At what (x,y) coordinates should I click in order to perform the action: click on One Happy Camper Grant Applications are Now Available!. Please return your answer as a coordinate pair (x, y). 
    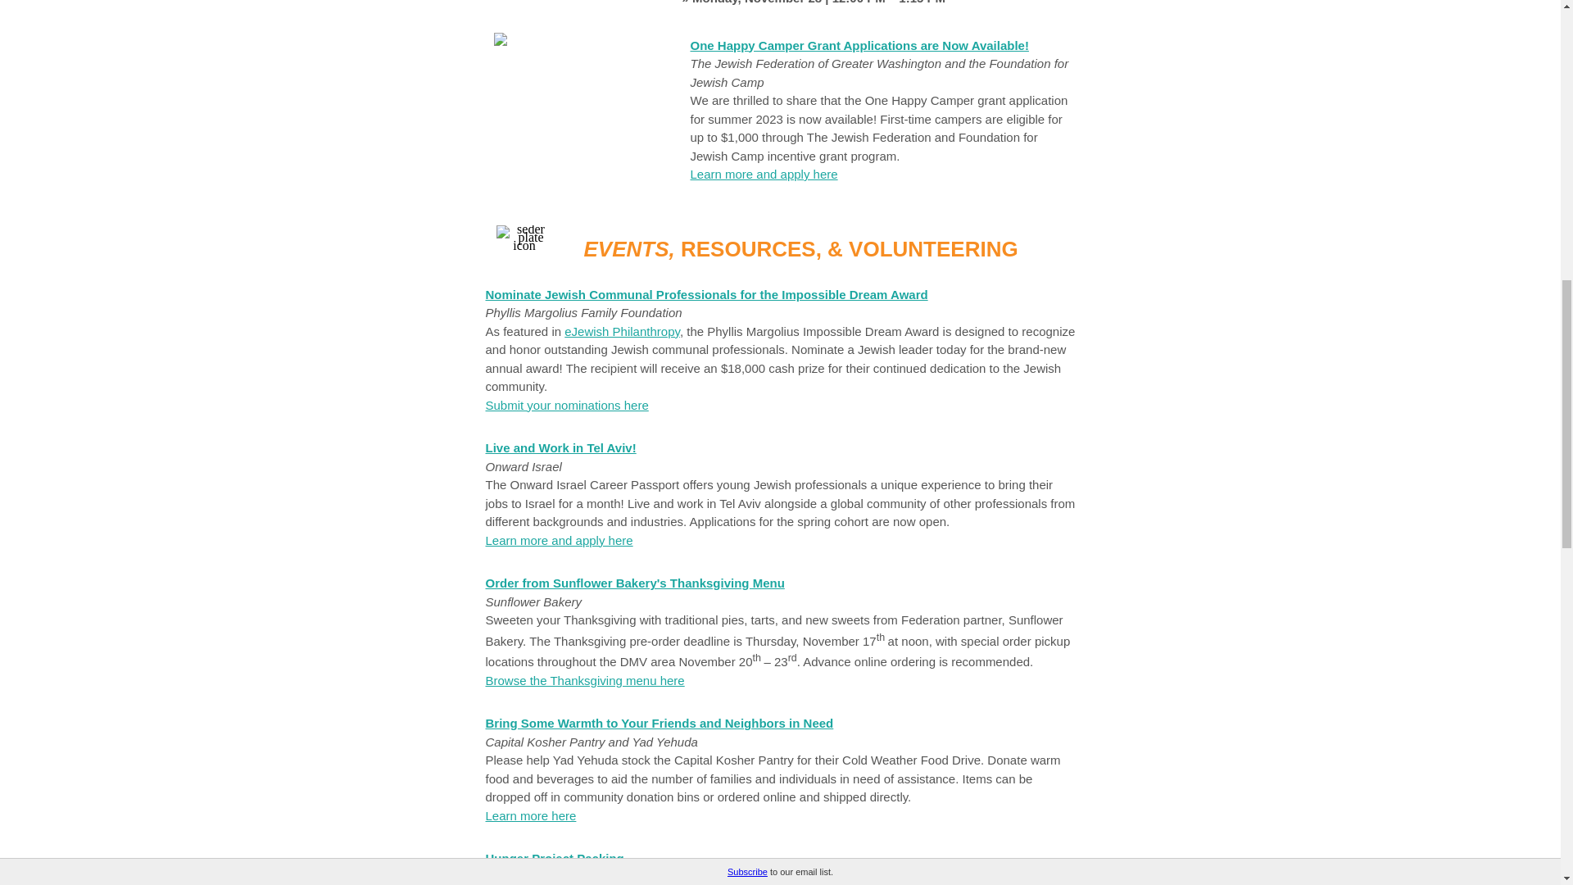
    Looking at the image, I should click on (859, 44).